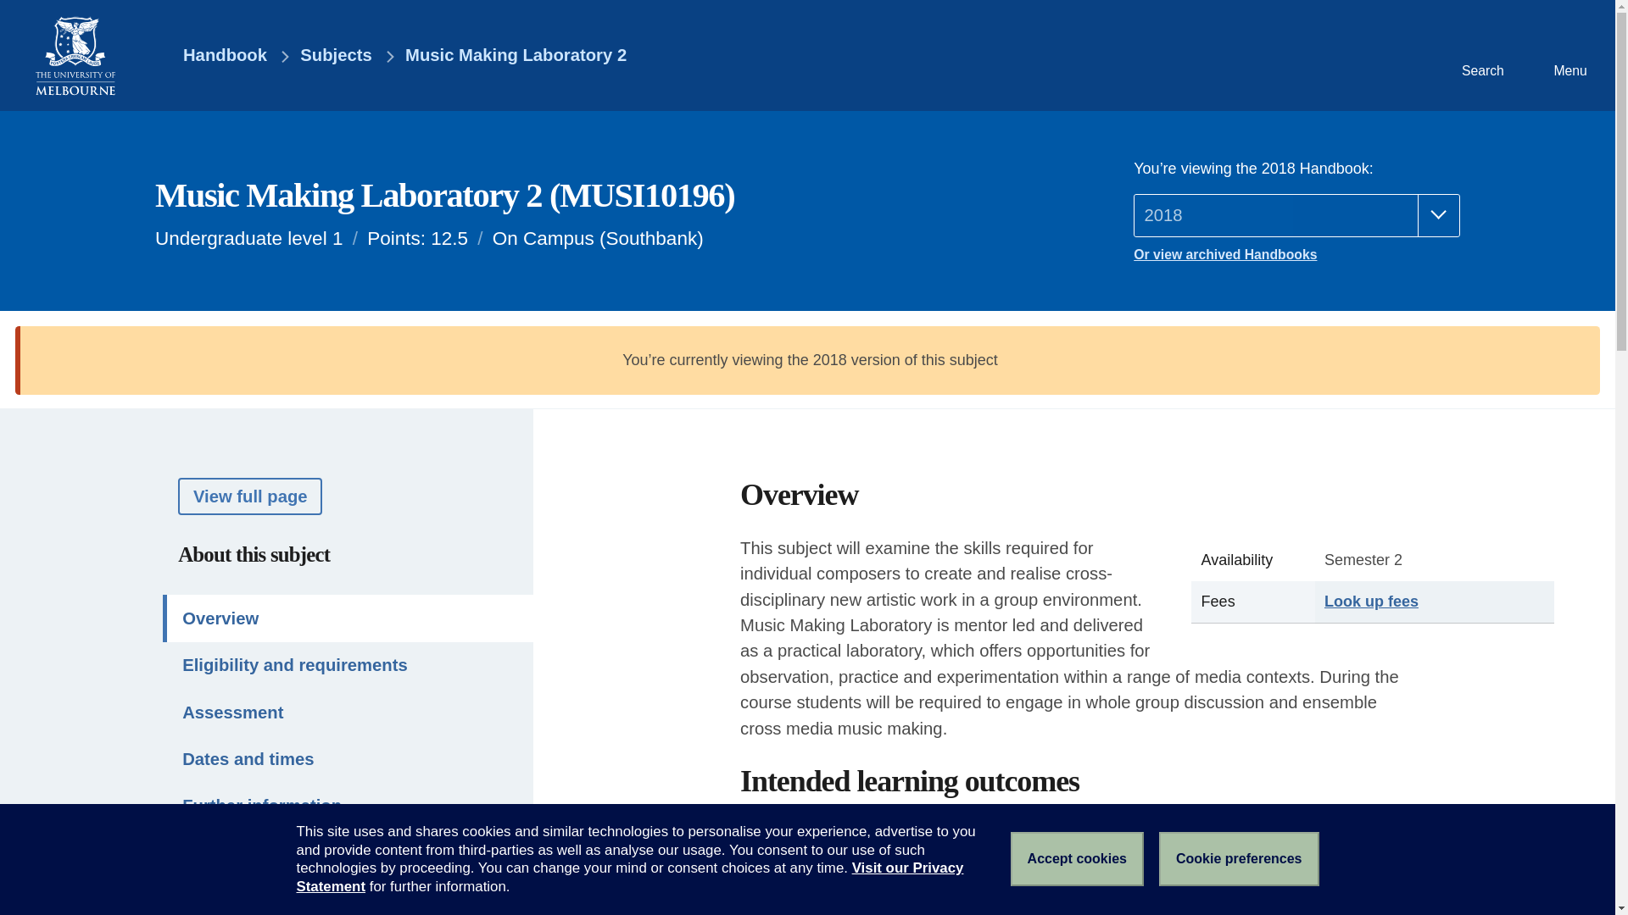  I want to click on Assessment, so click(348, 712).